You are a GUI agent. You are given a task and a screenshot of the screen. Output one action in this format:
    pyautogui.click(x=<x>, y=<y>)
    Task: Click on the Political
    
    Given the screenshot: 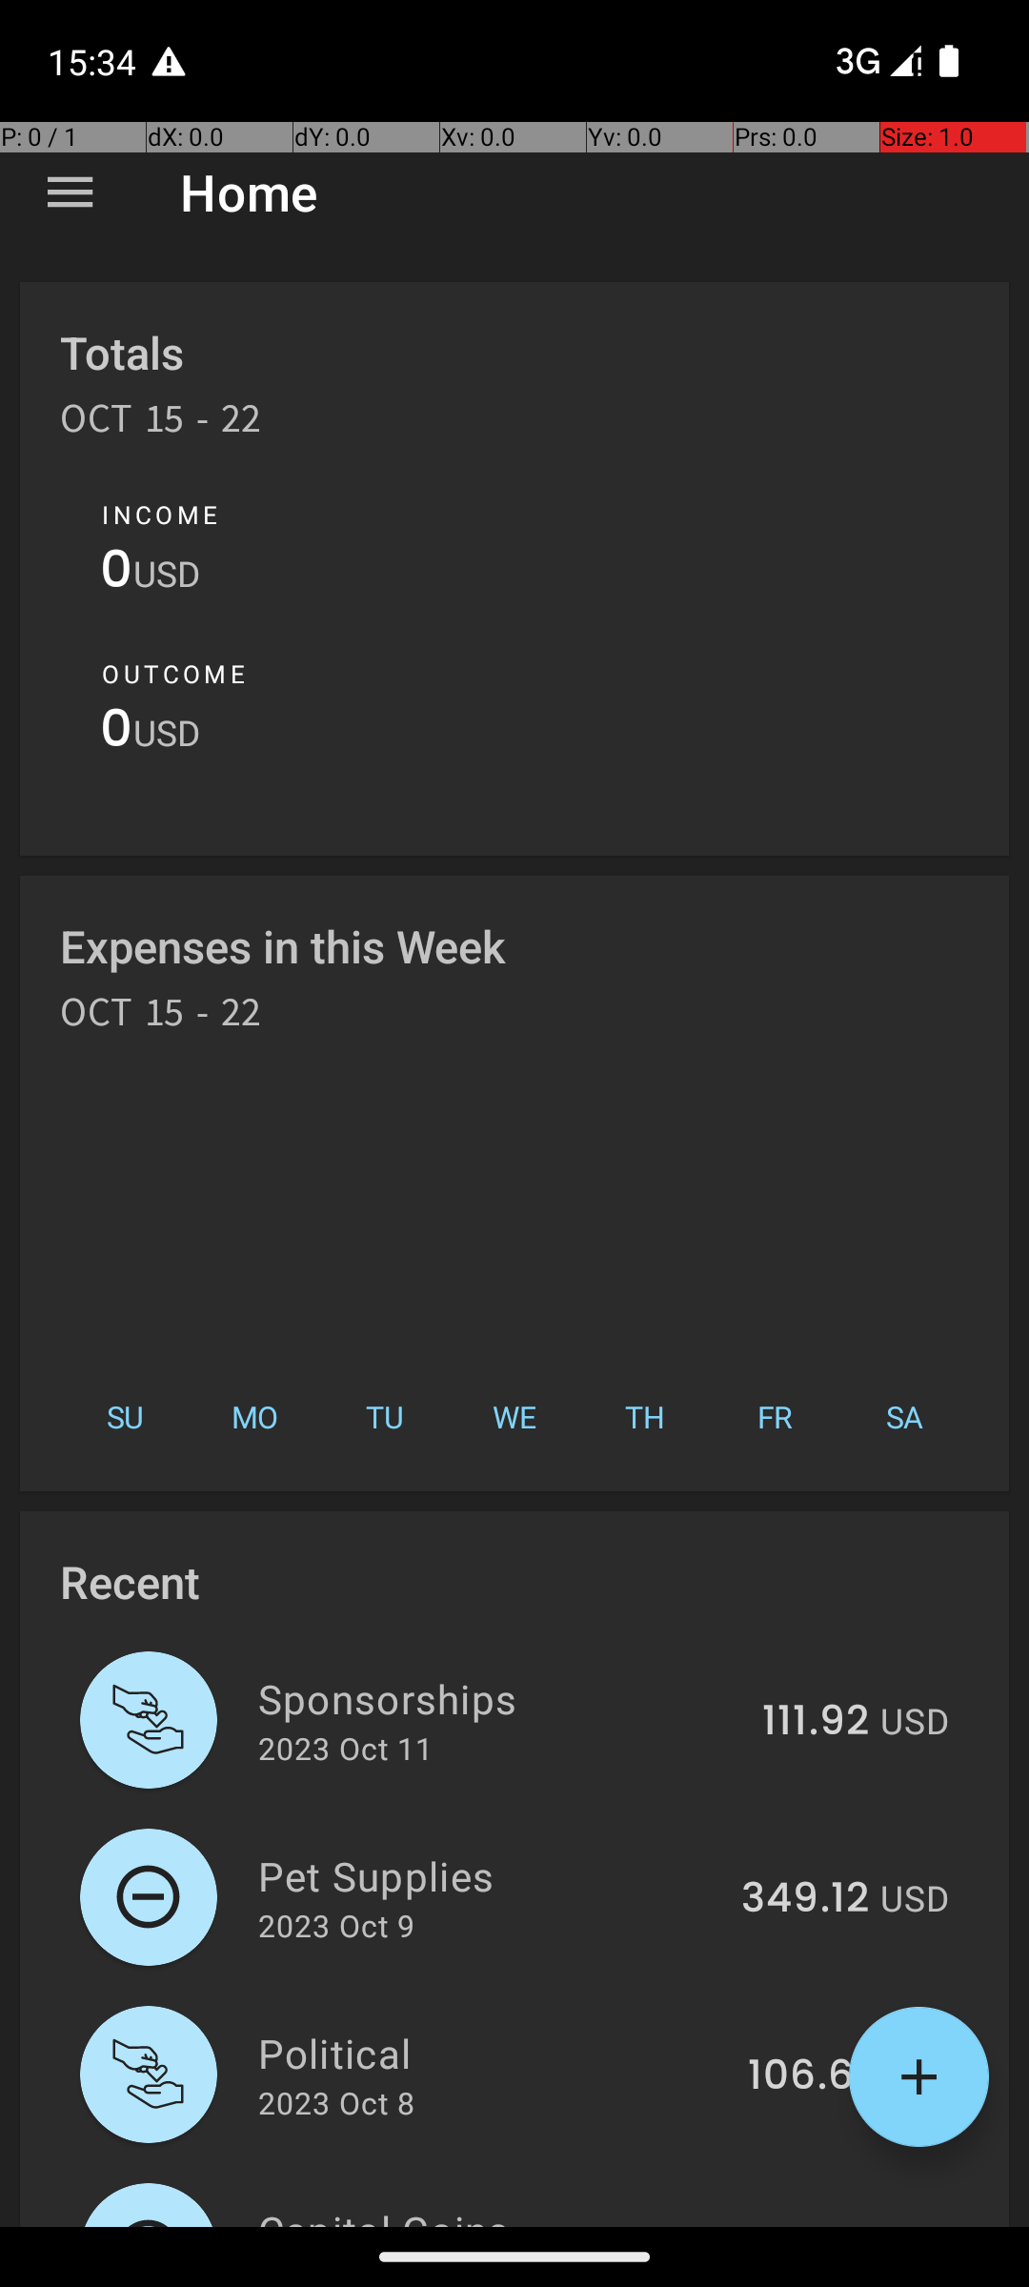 What is the action you would take?
    pyautogui.click(x=492, y=2053)
    